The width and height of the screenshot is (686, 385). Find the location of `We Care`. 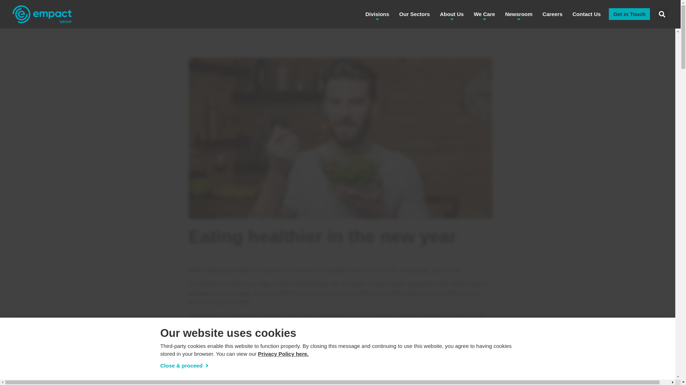

We Care is located at coordinates (484, 14).